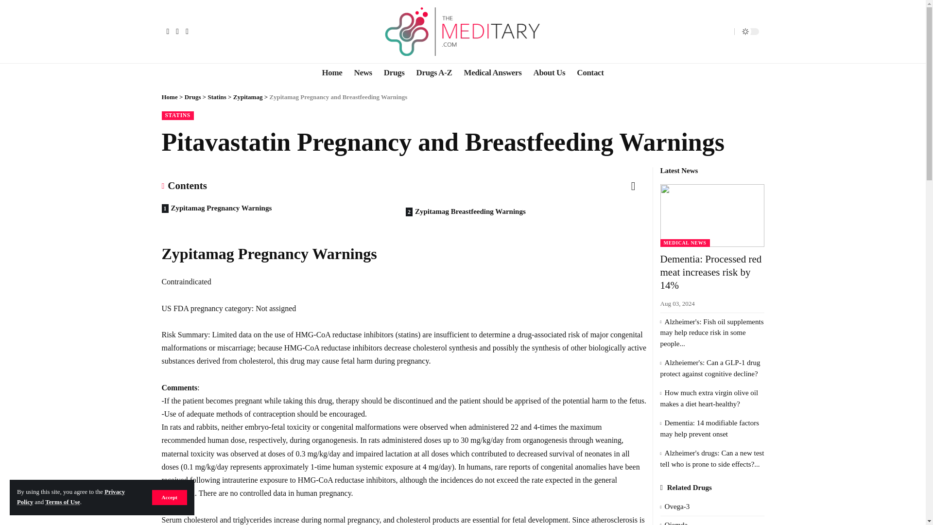 Image resolution: width=933 pixels, height=525 pixels. Describe the element at coordinates (394, 72) in the screenshot. I see `Drugs` at that location.